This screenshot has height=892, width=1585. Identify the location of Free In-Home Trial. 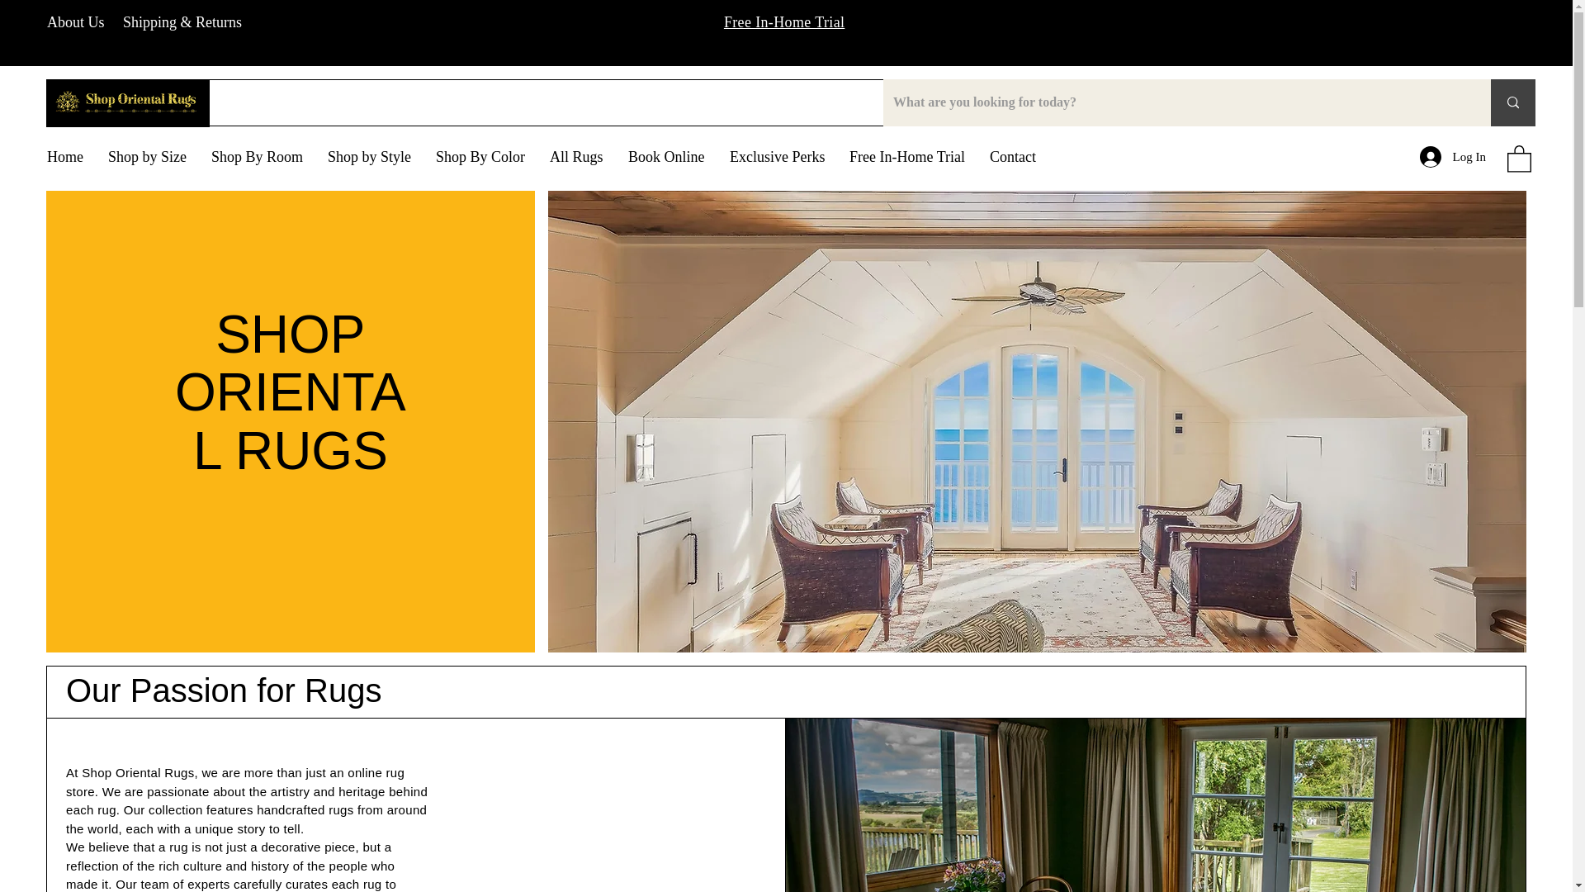
(784, 21).